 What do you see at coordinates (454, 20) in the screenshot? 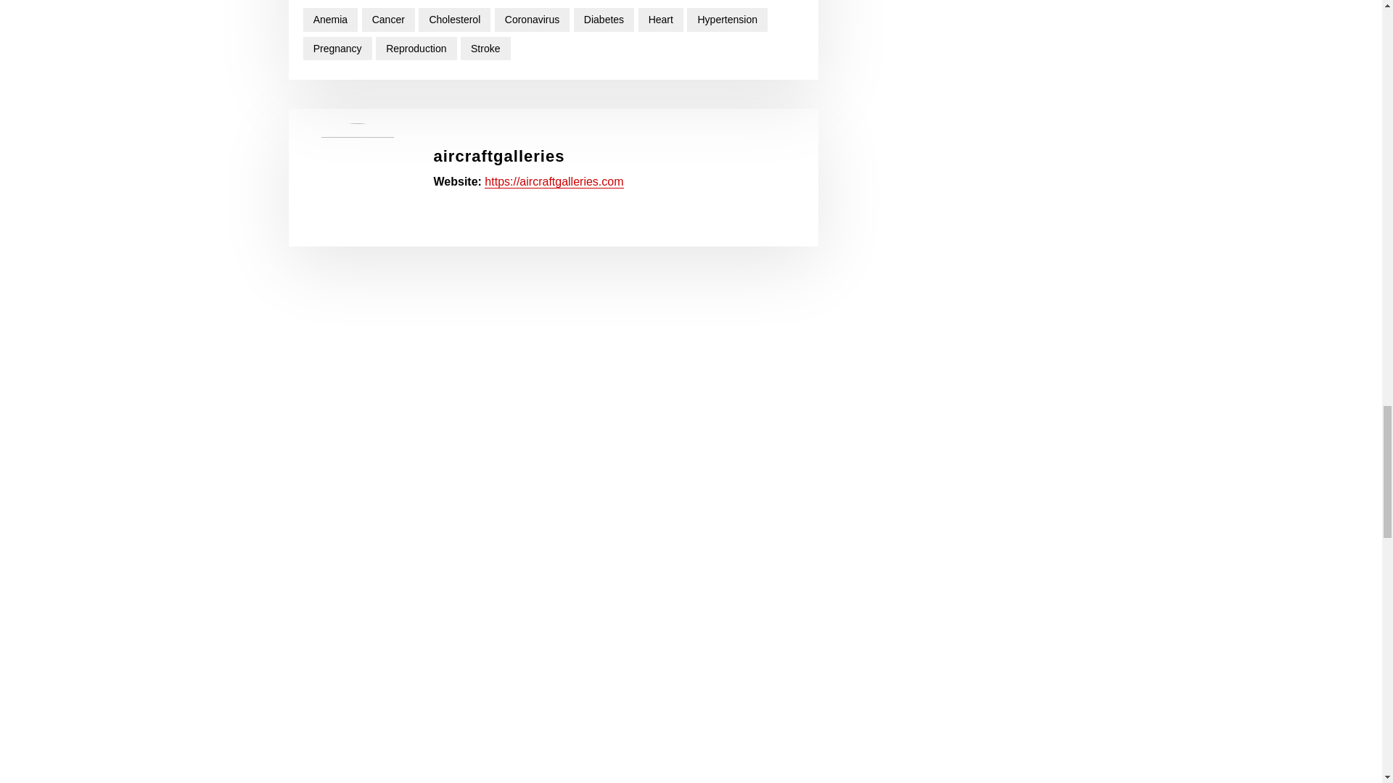
I see `Cholesterol` at bounding box center [454, 20].